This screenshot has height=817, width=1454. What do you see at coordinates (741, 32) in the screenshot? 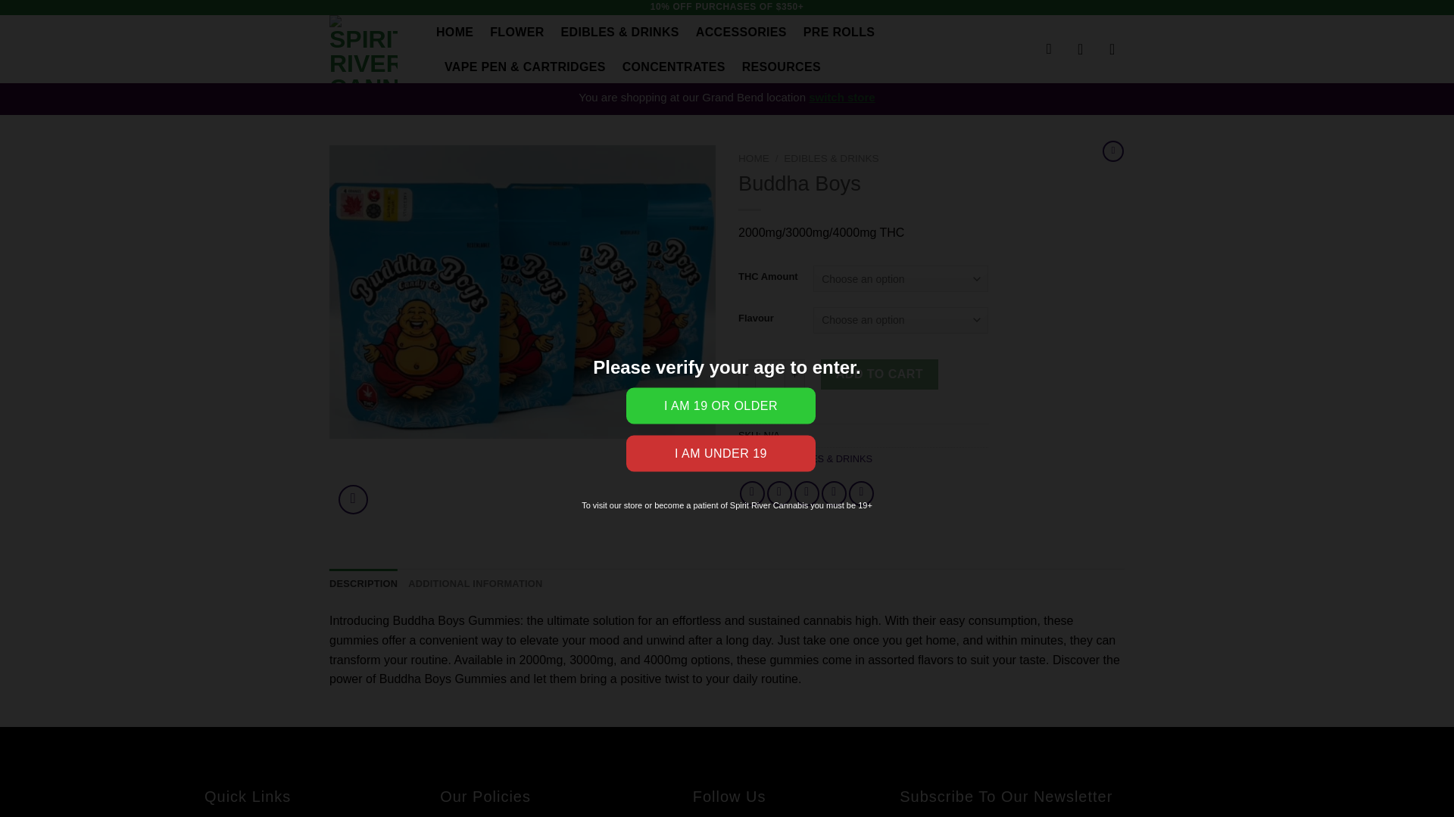
I see `ACCESSORIES` at bounding box center [741, 32].